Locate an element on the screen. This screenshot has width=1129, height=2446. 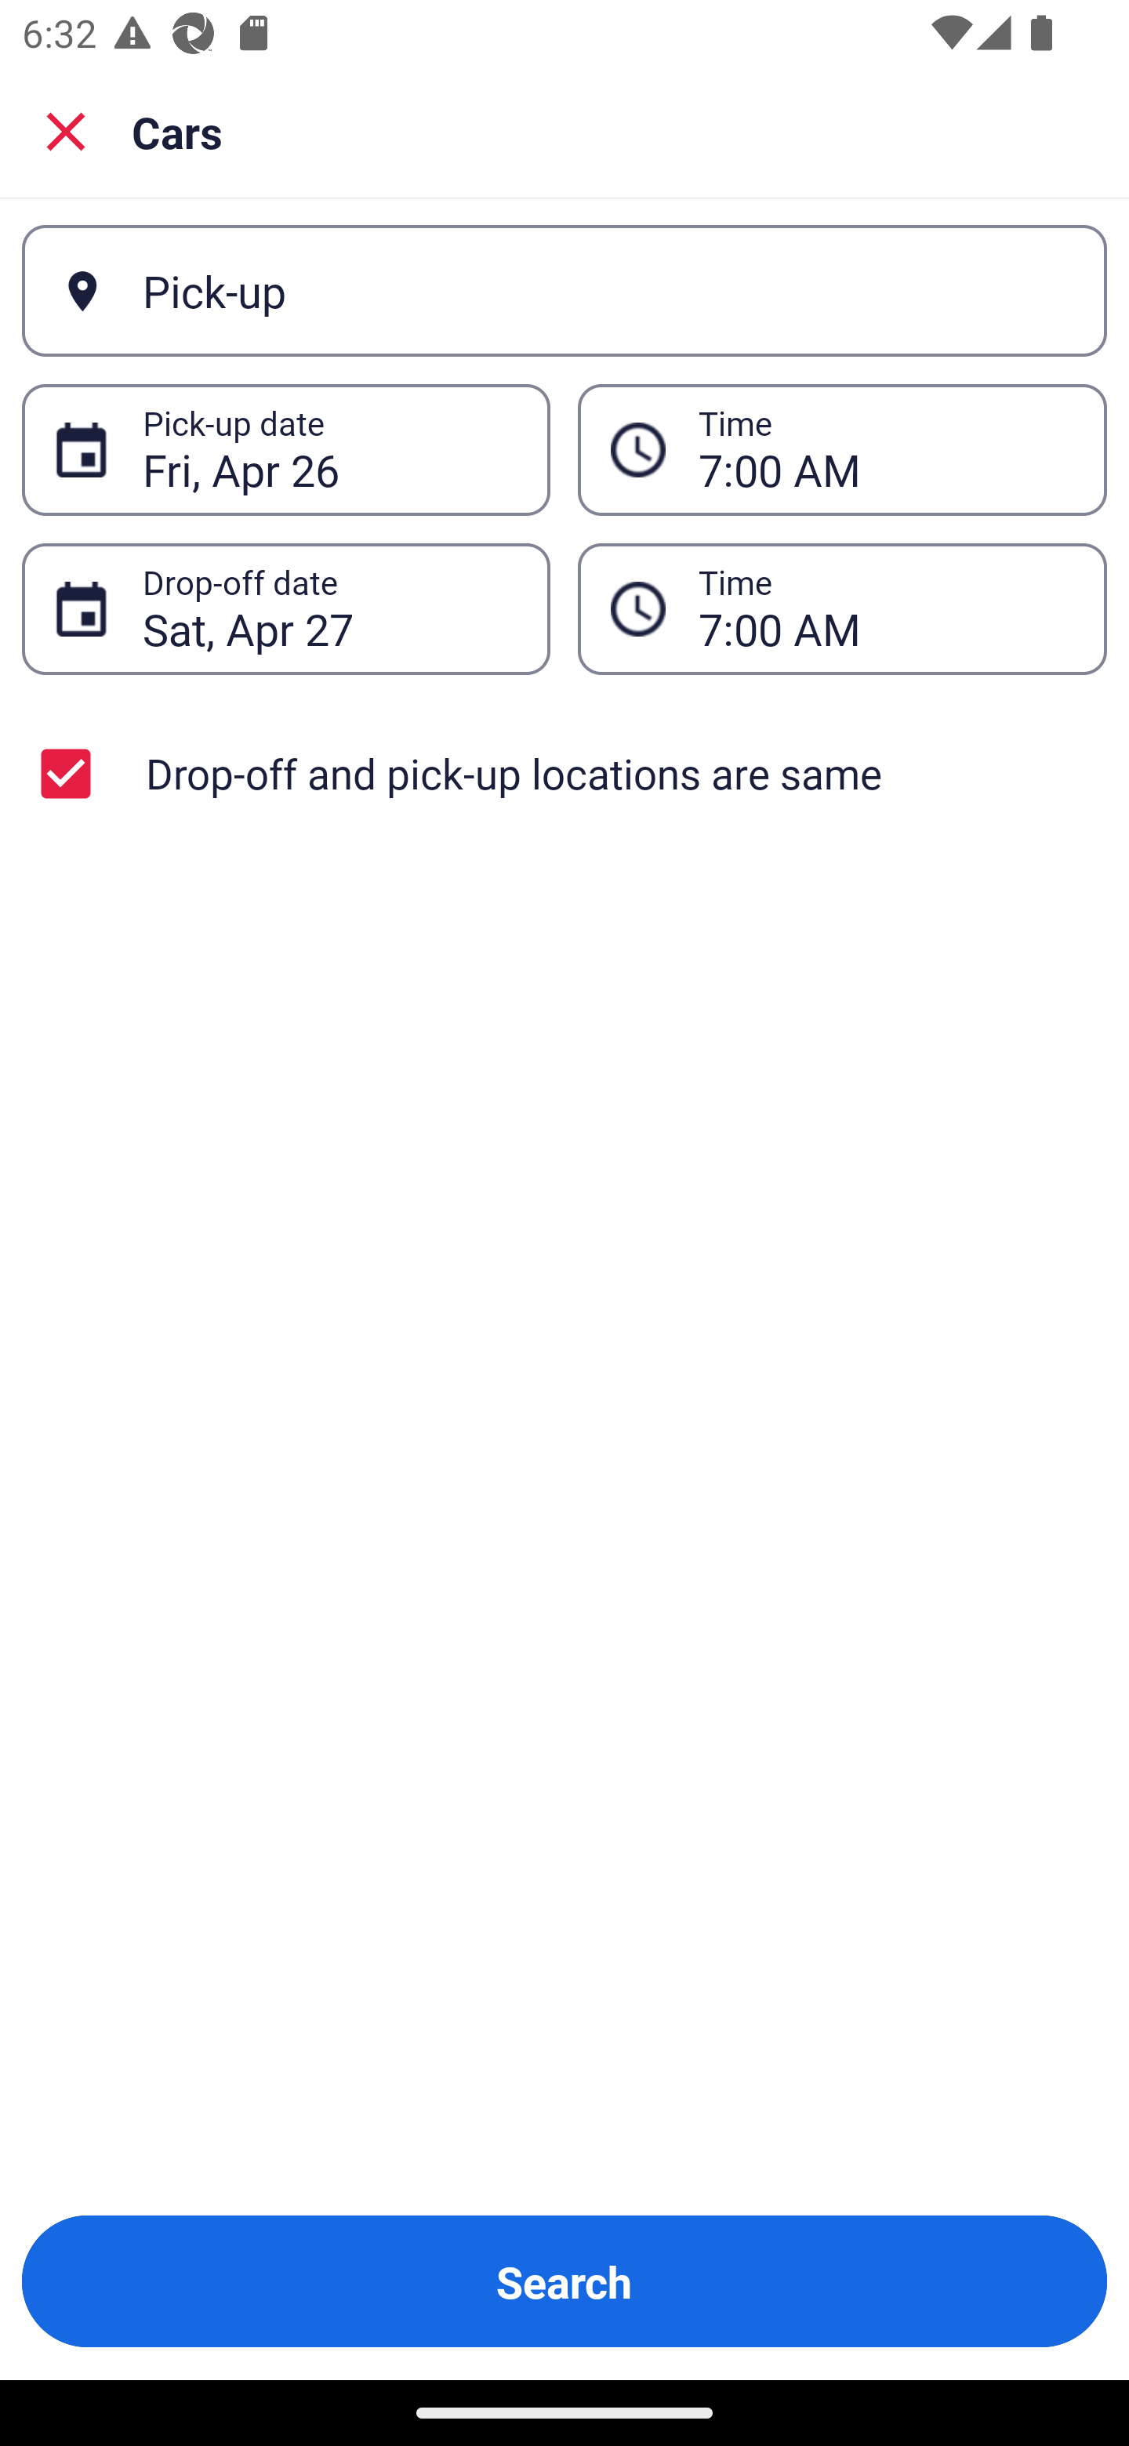
Fri, Apr 26 Pick-up date is located at coordinates (285, 450).